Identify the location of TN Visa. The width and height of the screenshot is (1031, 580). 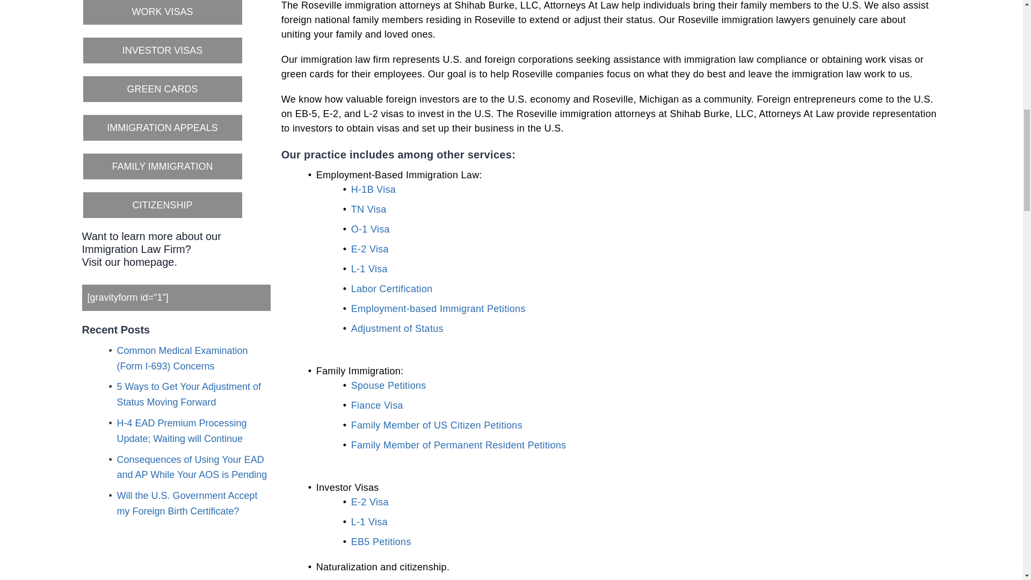
(369, 209).